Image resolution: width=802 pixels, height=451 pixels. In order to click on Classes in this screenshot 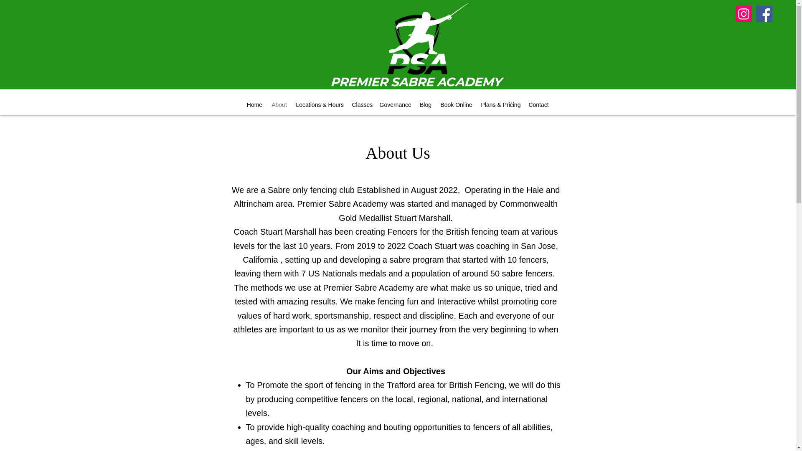, I will do `click(361, 105)`.